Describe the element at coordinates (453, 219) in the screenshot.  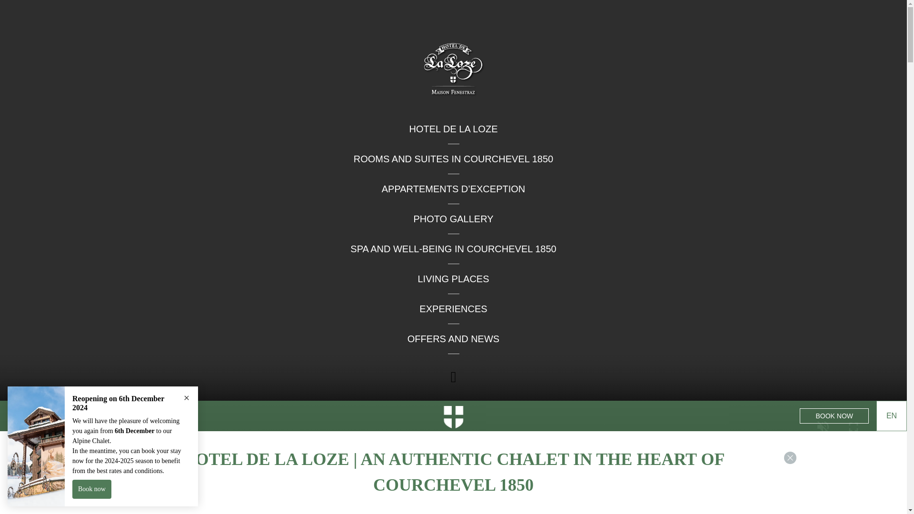
I see `PHOTO GALLERY` at that location.